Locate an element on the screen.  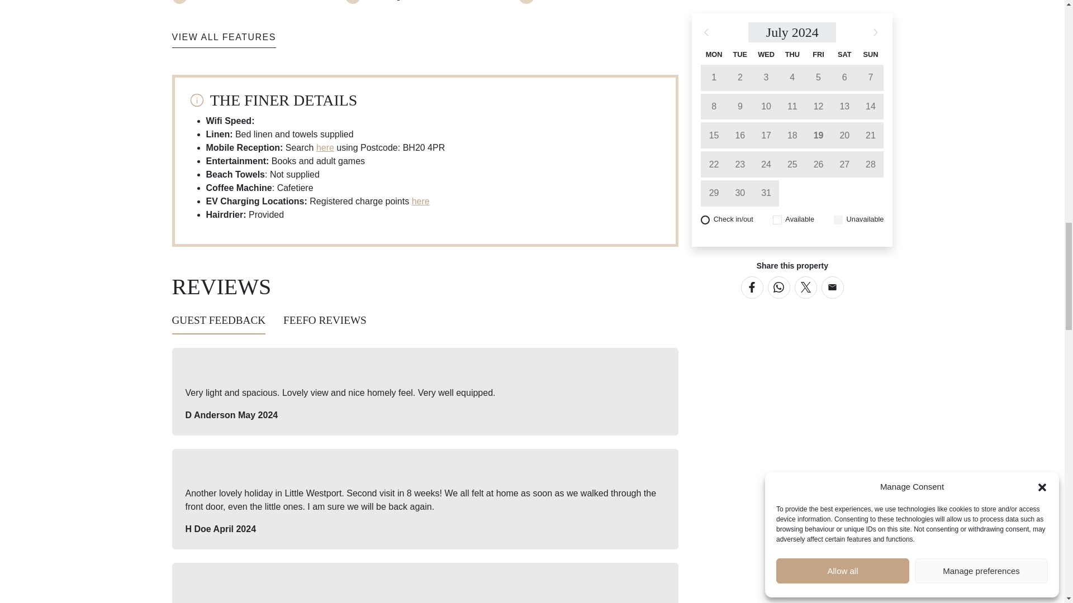
Bed Linen Is Provided is located at coordinates (240, 1).